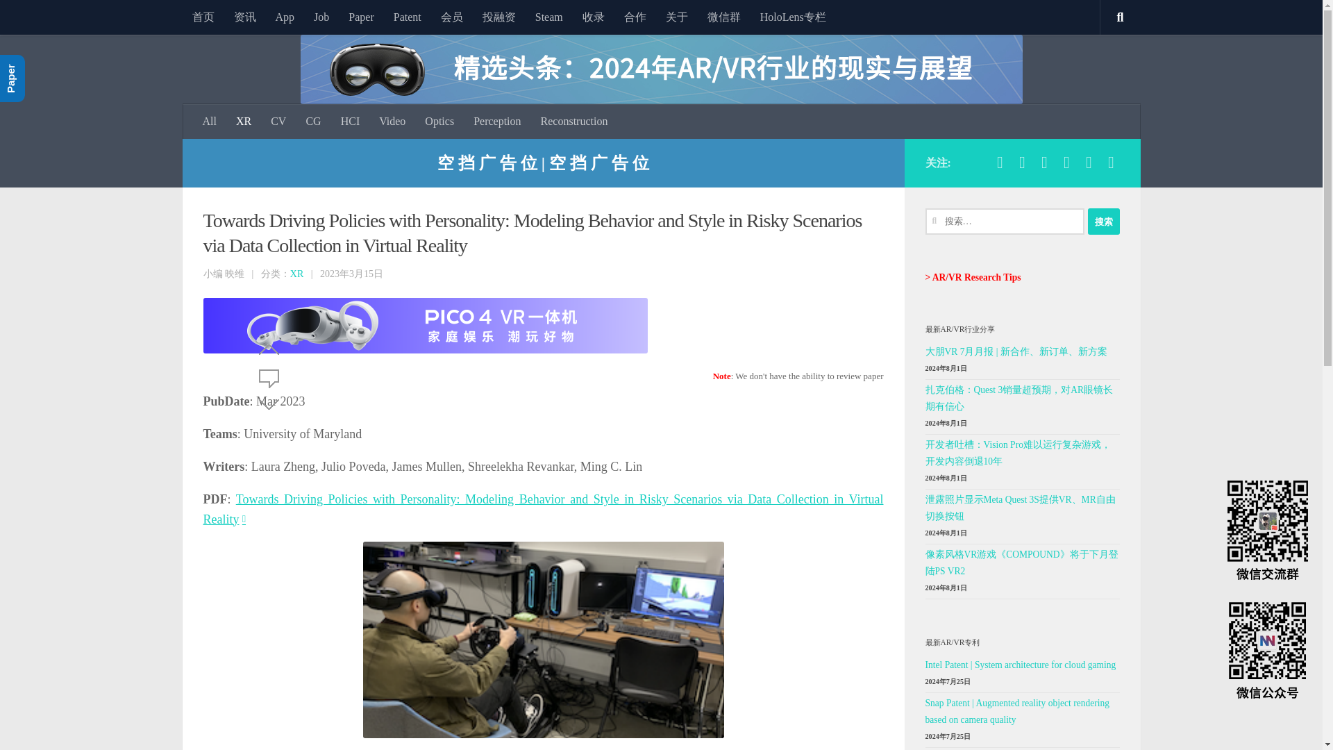 This screenshot has width=1333, height=750. I want to click on Reconstruction, so click(574, 121).